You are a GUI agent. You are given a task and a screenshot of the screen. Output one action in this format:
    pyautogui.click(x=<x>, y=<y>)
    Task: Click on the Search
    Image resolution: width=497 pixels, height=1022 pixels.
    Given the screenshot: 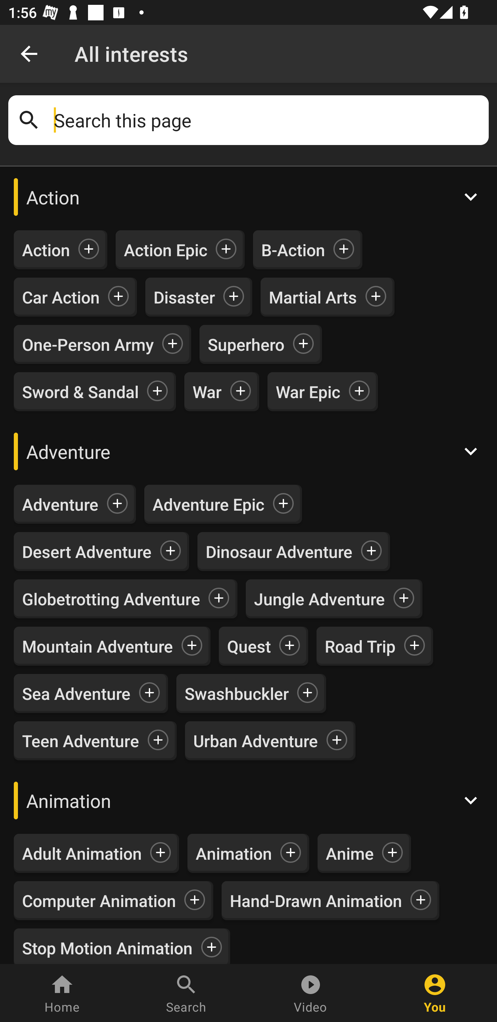 What is the action you would take?
    pyautogui.click(x=186, y=993)
    